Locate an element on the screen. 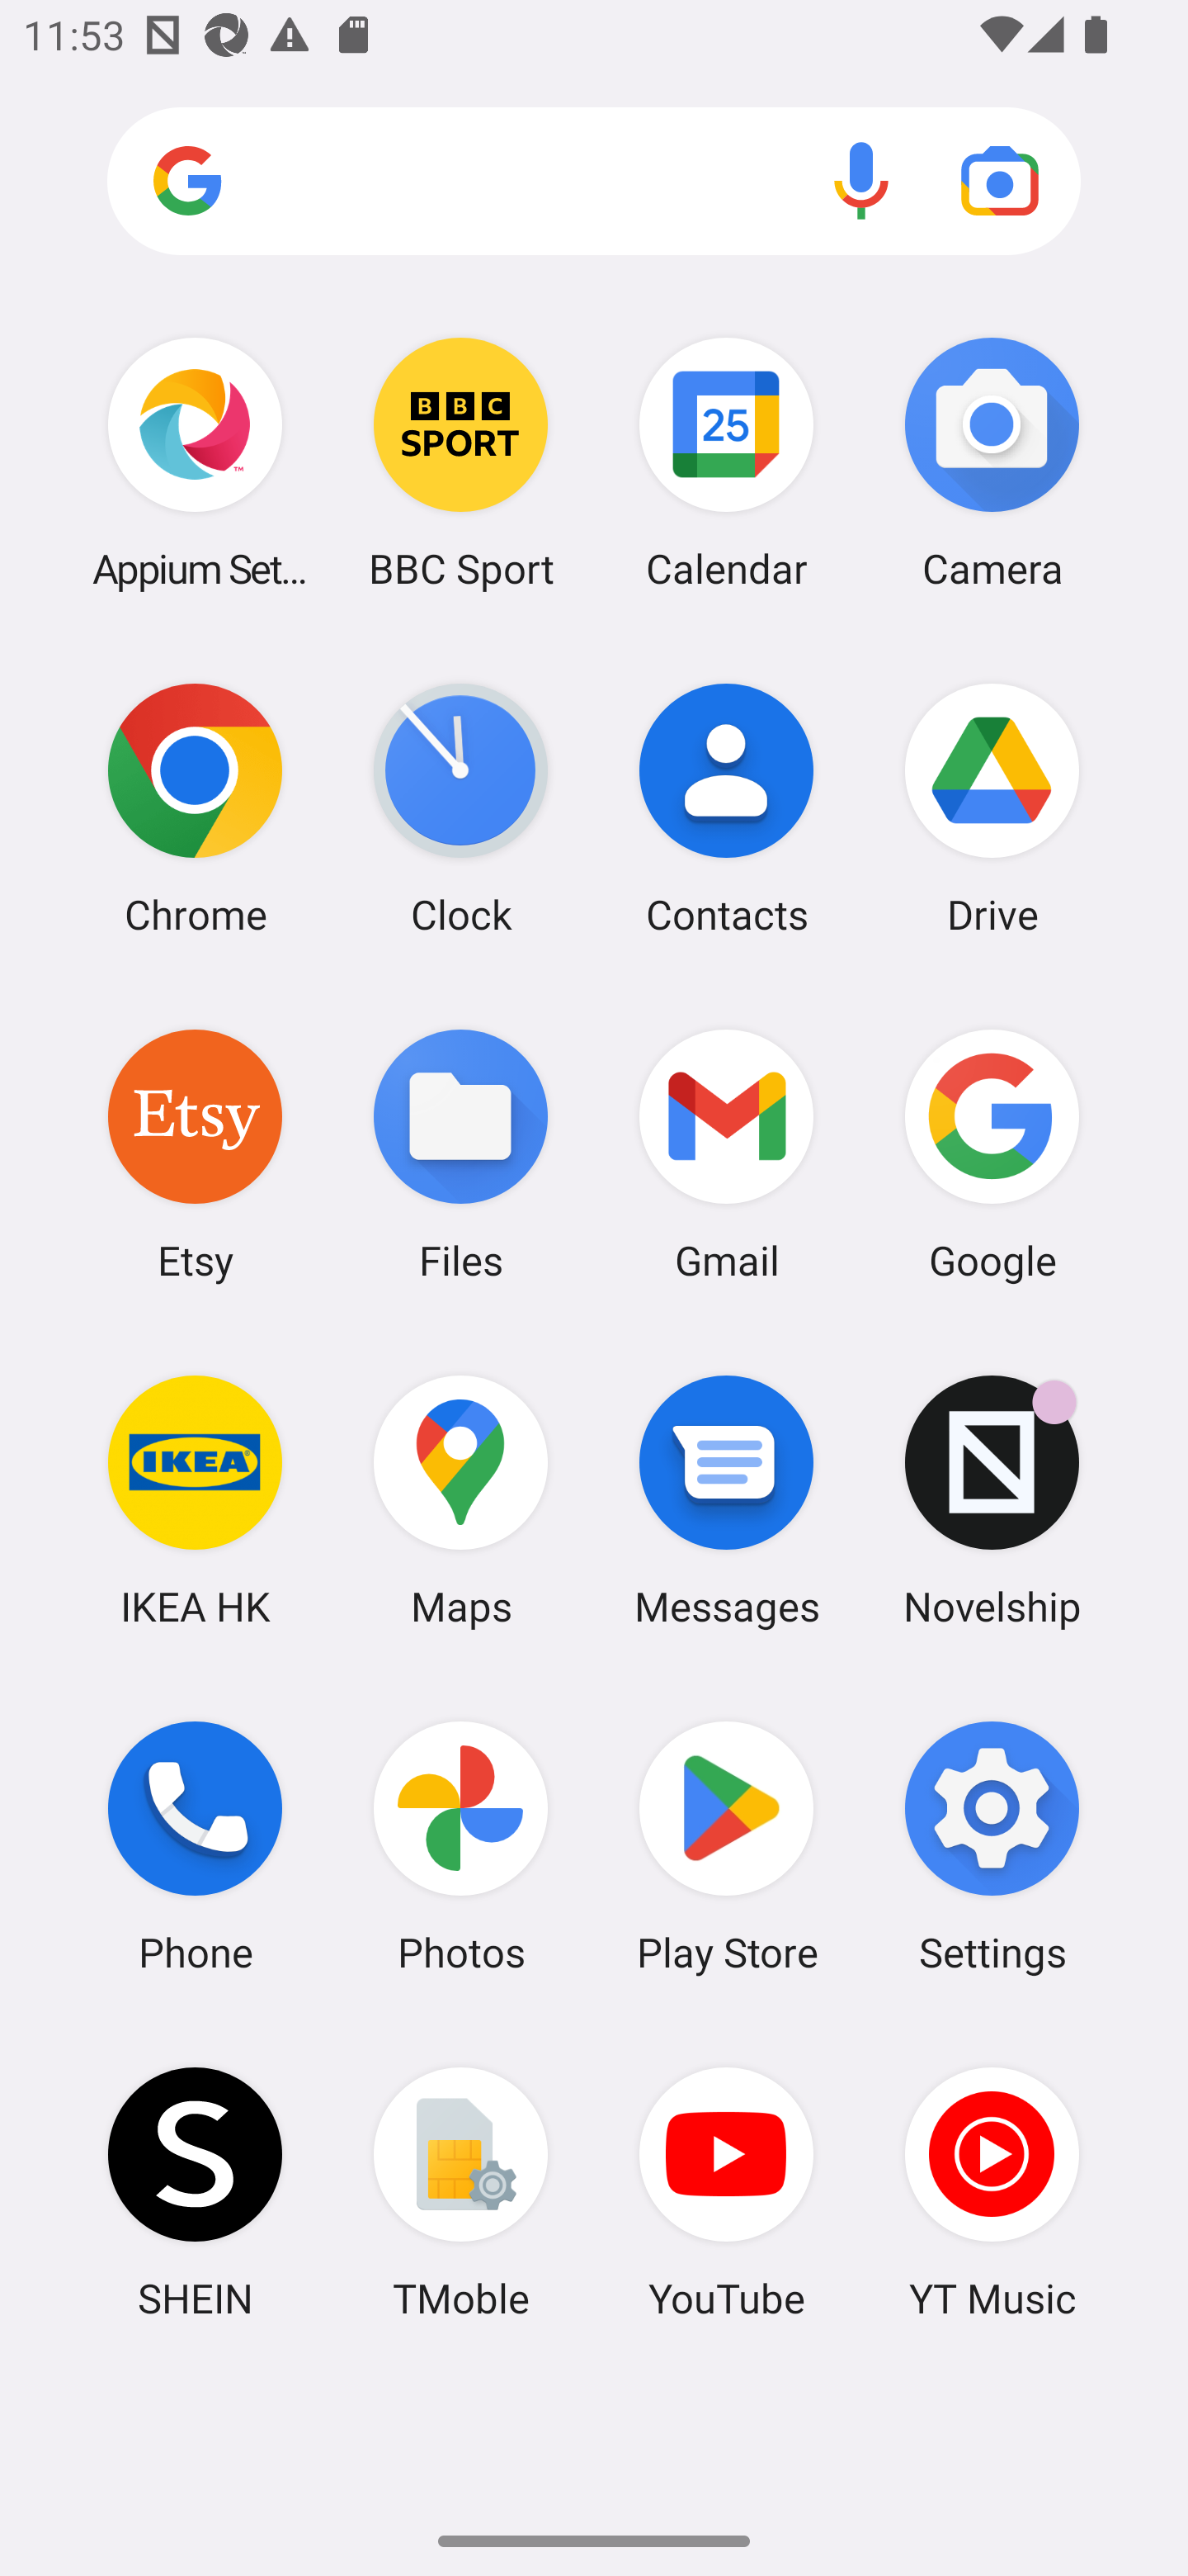 The image size is (1188, 2576). Etsy is located at coordinates (195, 1153).